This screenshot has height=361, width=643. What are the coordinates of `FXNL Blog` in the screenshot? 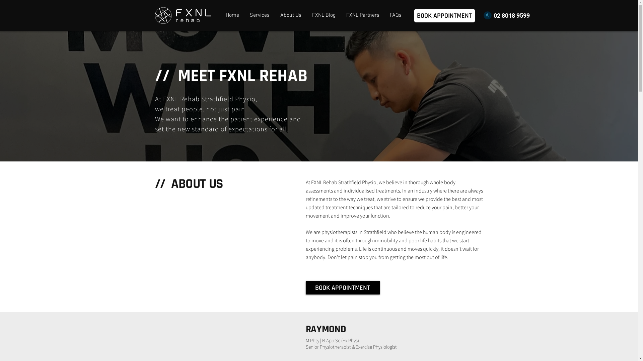 It's located at (324, 15).